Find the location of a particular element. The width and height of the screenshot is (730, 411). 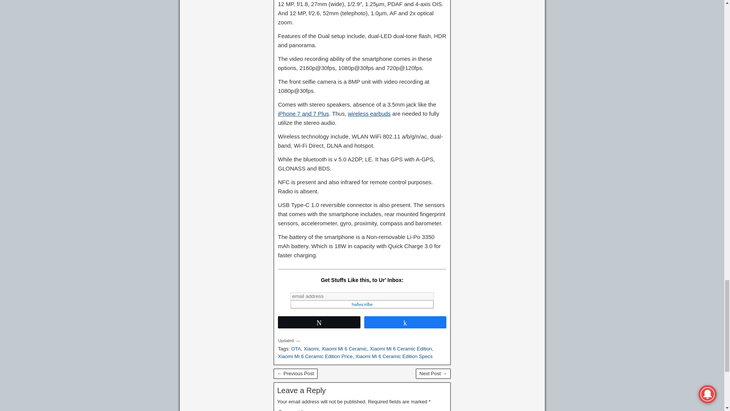

Xiaomi Mi 6 Ceramic Edition Price is located at coordinates (315, 356).